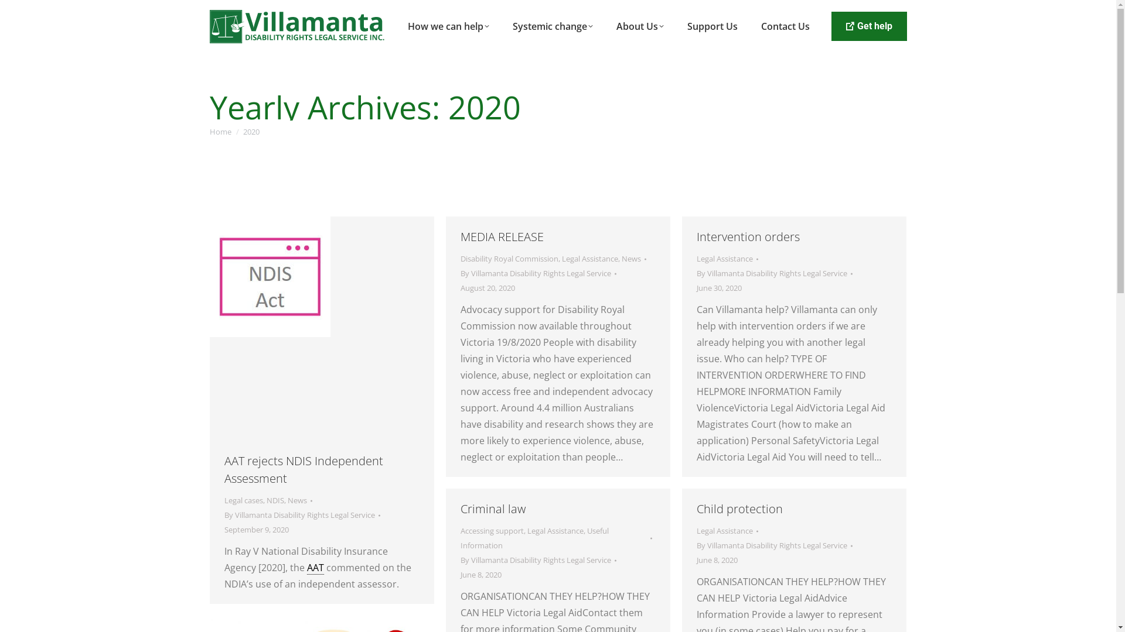  What do you see at coordinates (255, 530) in the screenshot?
I see `September 9, 2020` at bounding box center [255, 530].